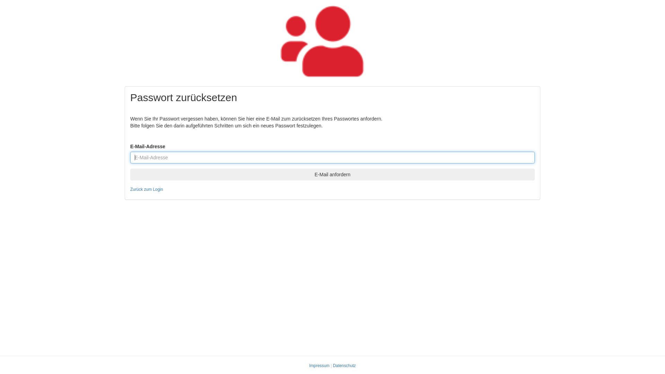 The height and width of the screenshot is (374, 665). I want to click on E-Mail anfordern, so click(332, 175).